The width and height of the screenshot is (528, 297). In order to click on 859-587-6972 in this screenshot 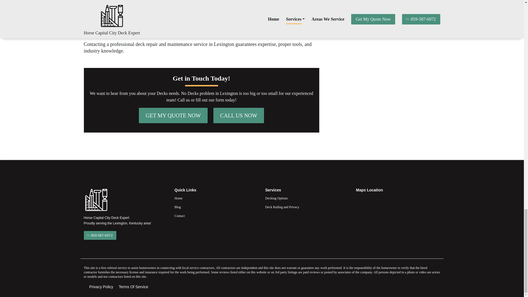, I will do `click(100, 235)`.